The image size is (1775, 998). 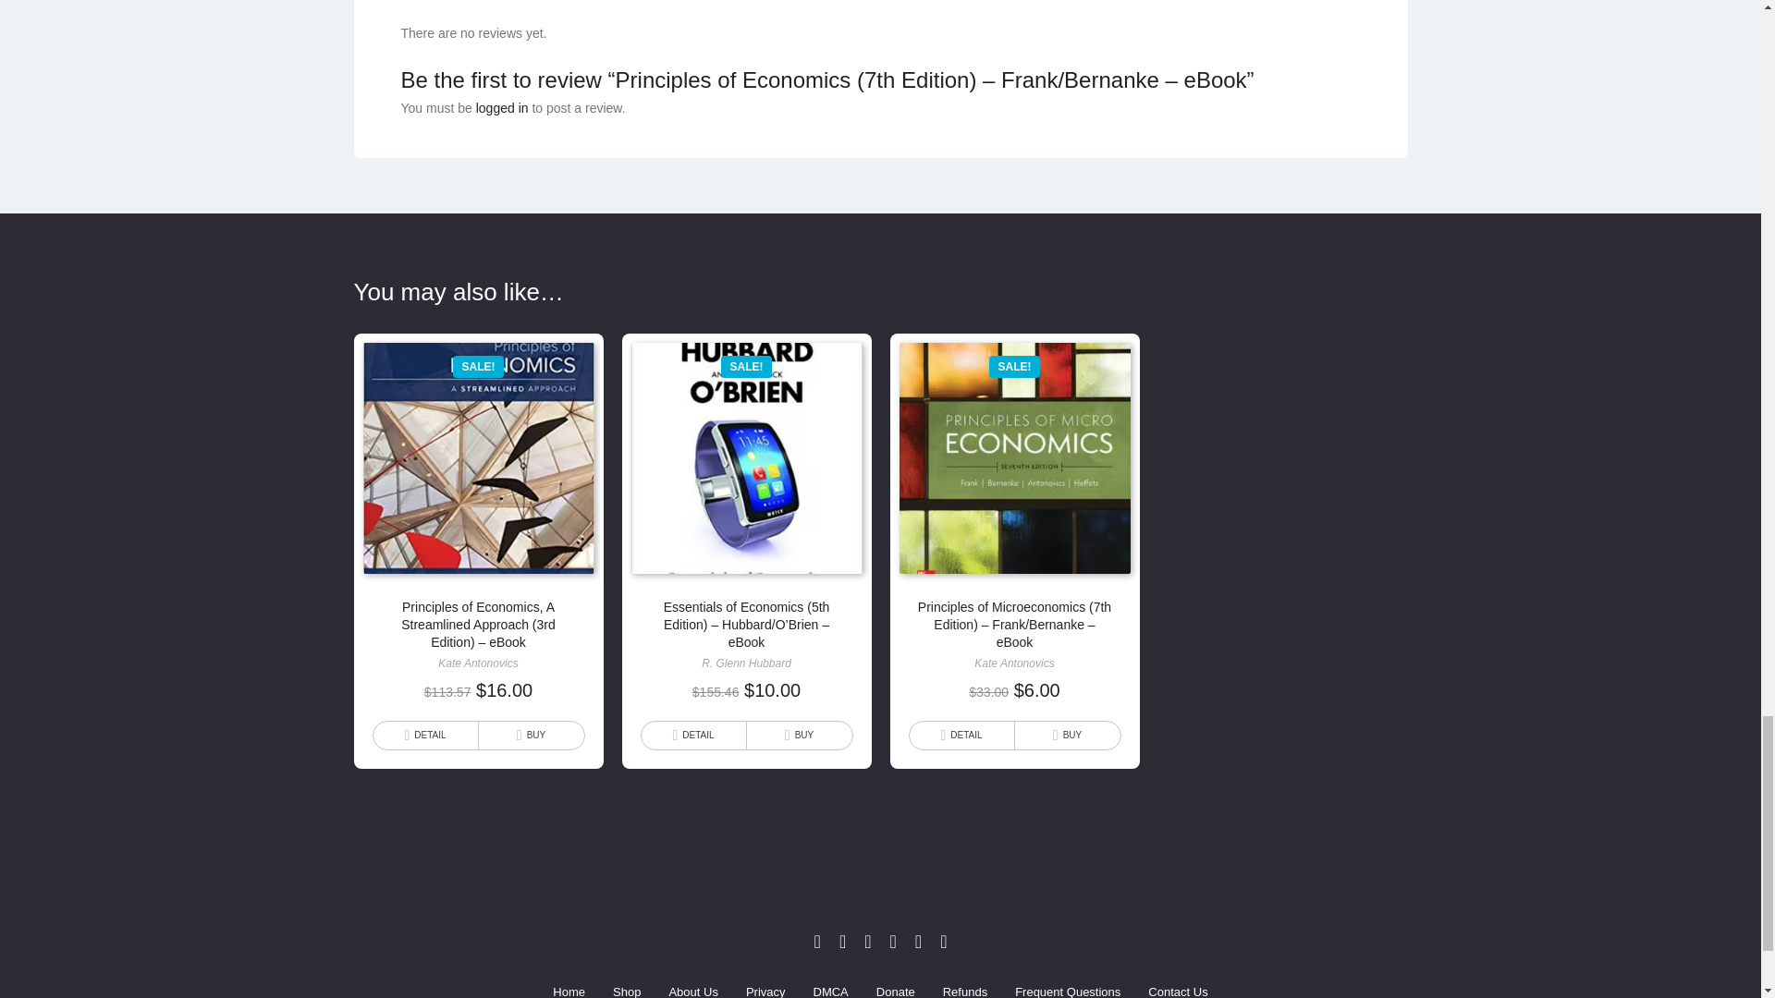 I want to click on DETAIL, so click(x=693, y=736).